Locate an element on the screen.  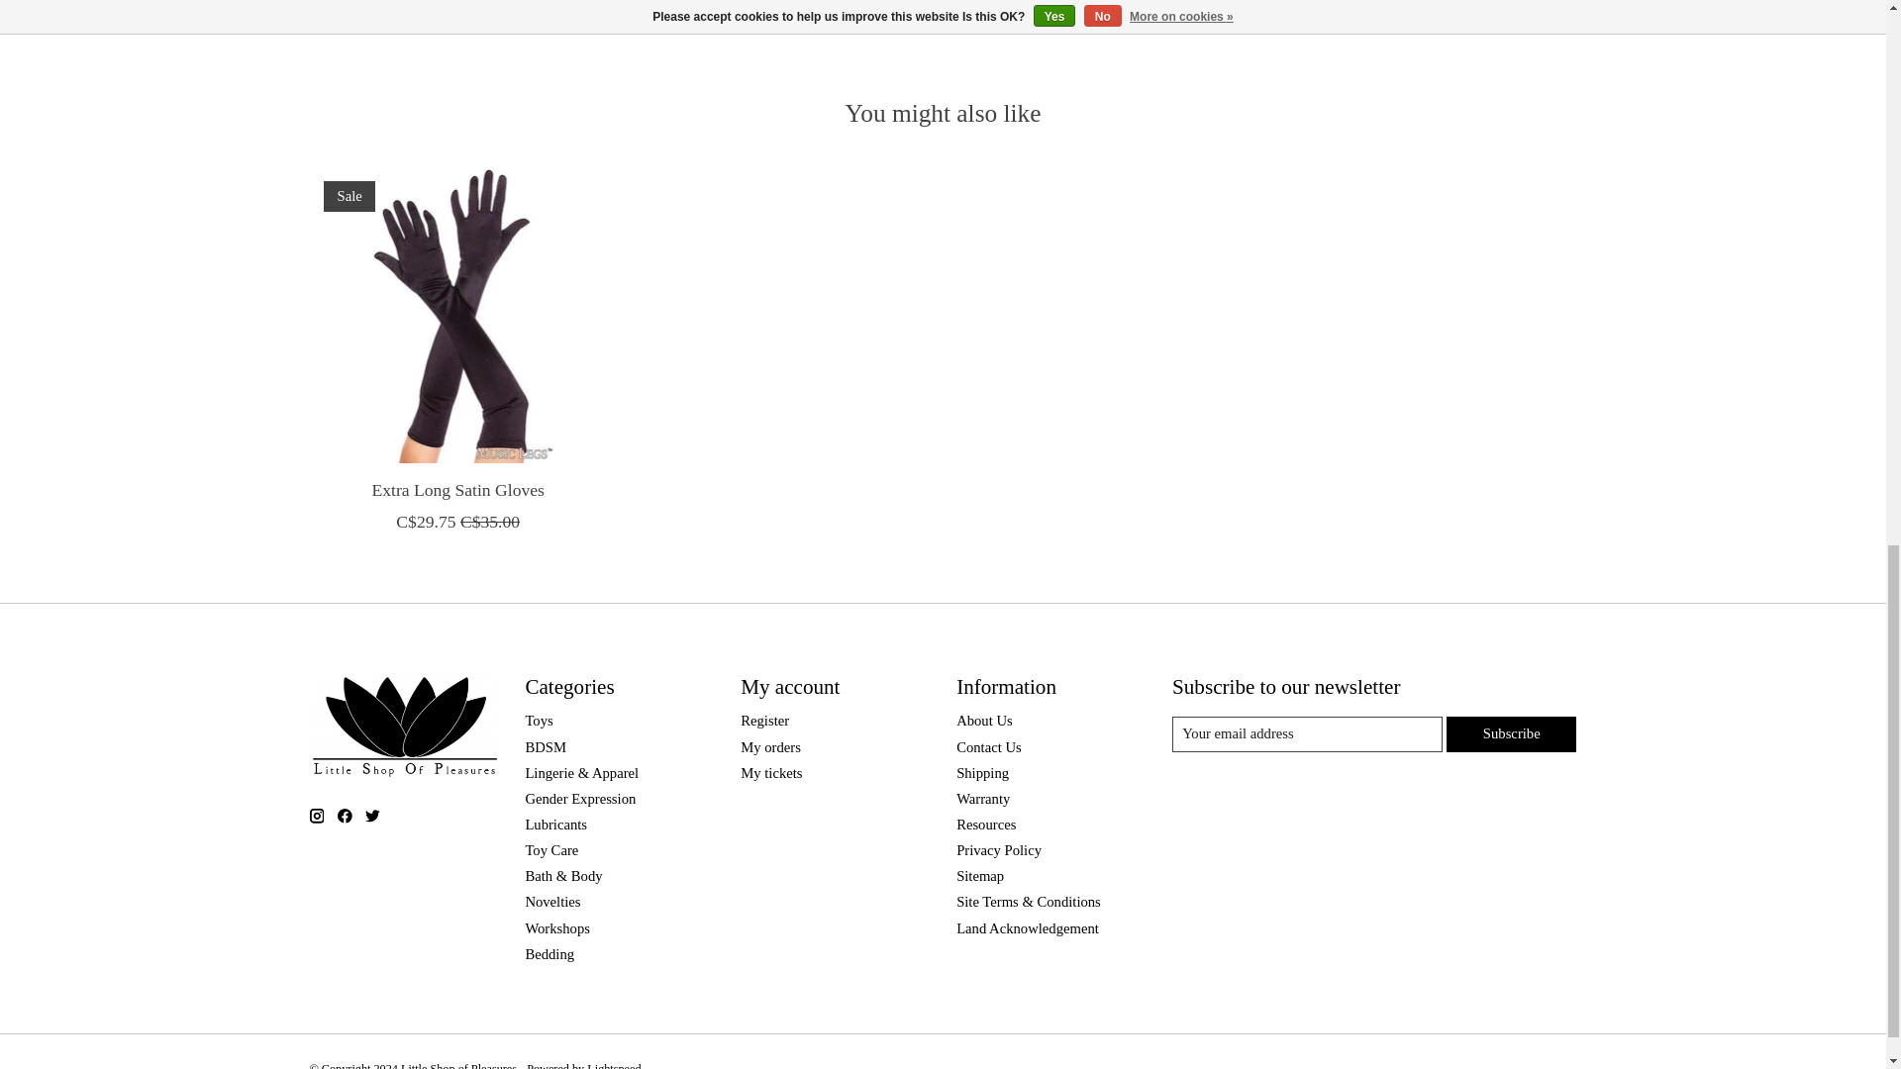
Privacy Policy is located at coordinates (998, 850).